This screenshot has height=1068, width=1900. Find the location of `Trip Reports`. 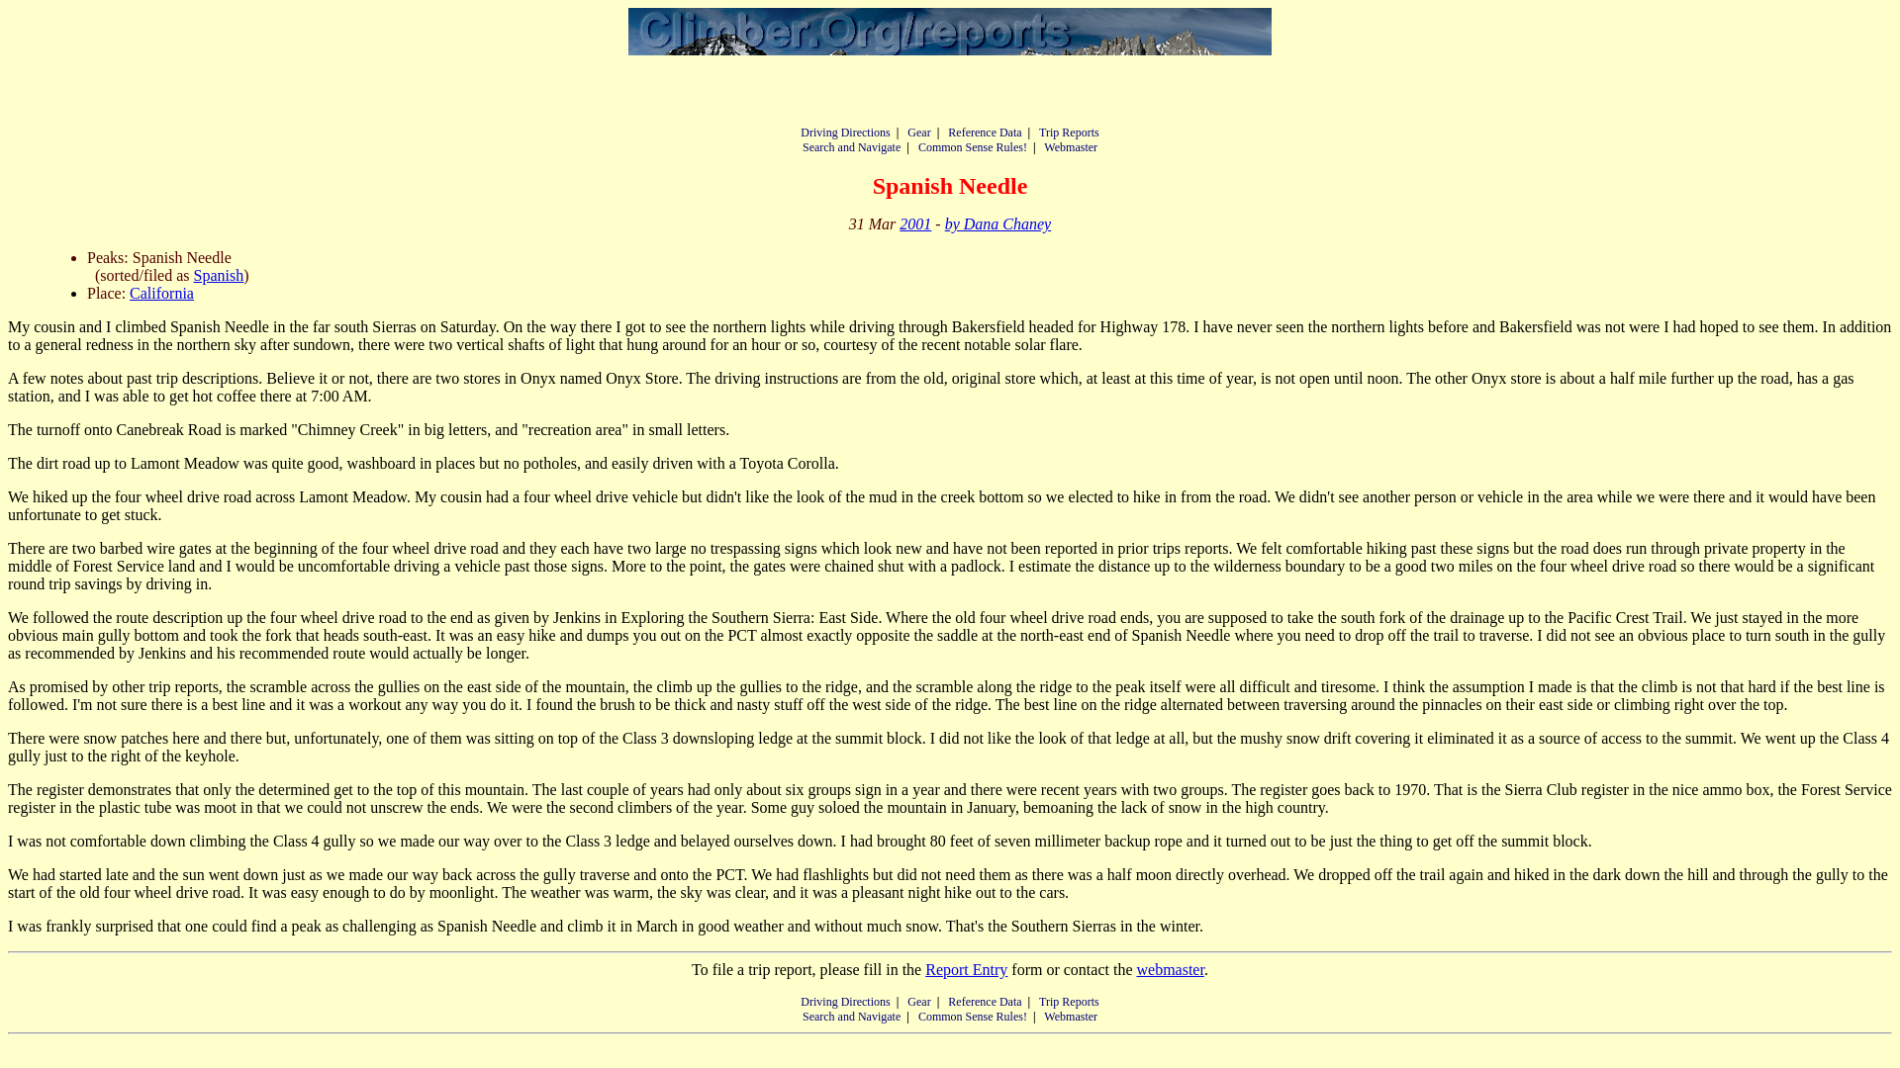

Trip Reports is located at coordinates (1069, 1001).